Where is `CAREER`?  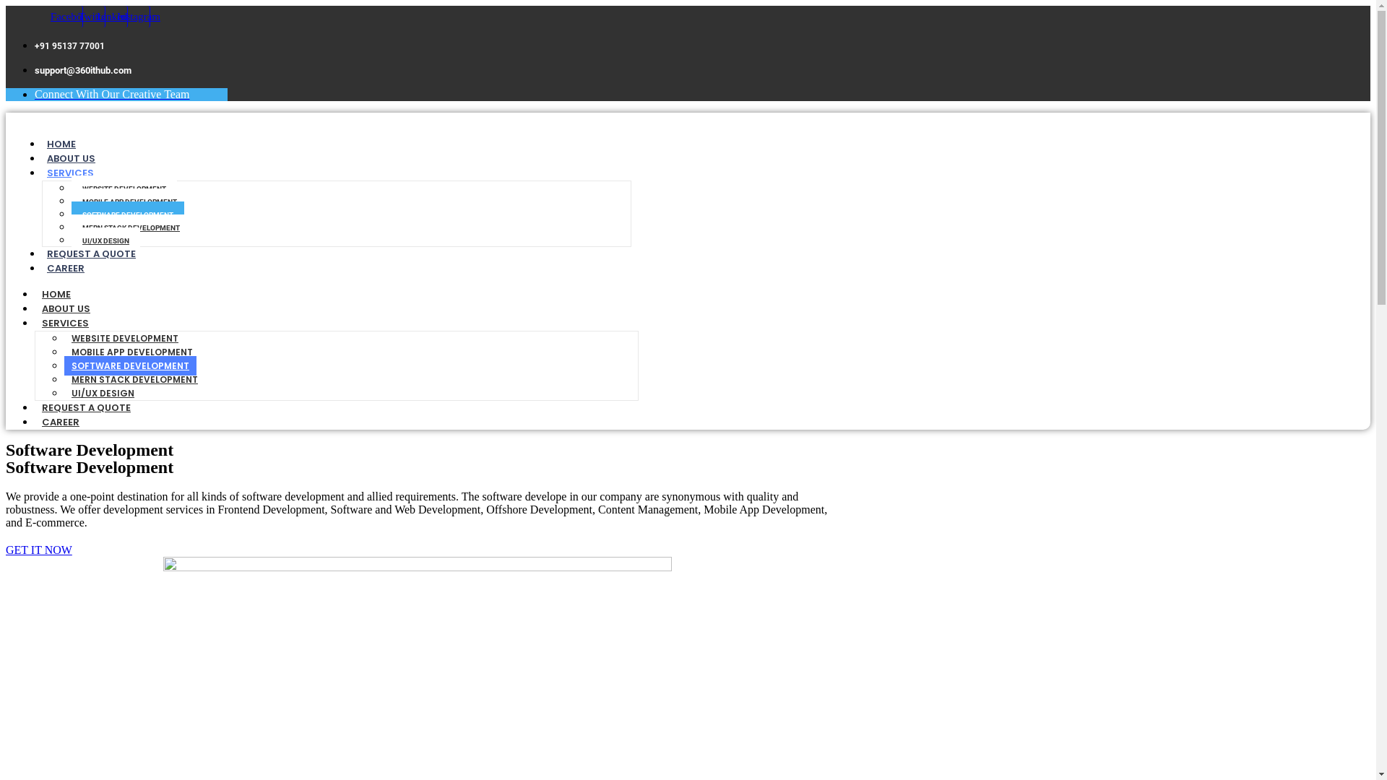 CAREER is located at coordinates (66, 269).